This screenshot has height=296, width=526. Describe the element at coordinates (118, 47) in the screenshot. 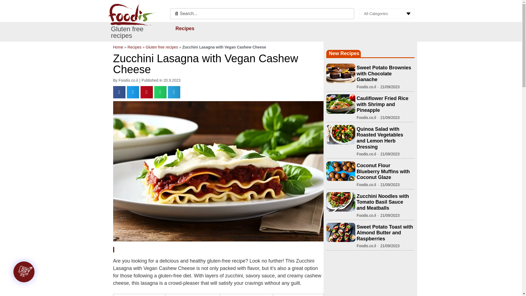

I see `Home` at that location.